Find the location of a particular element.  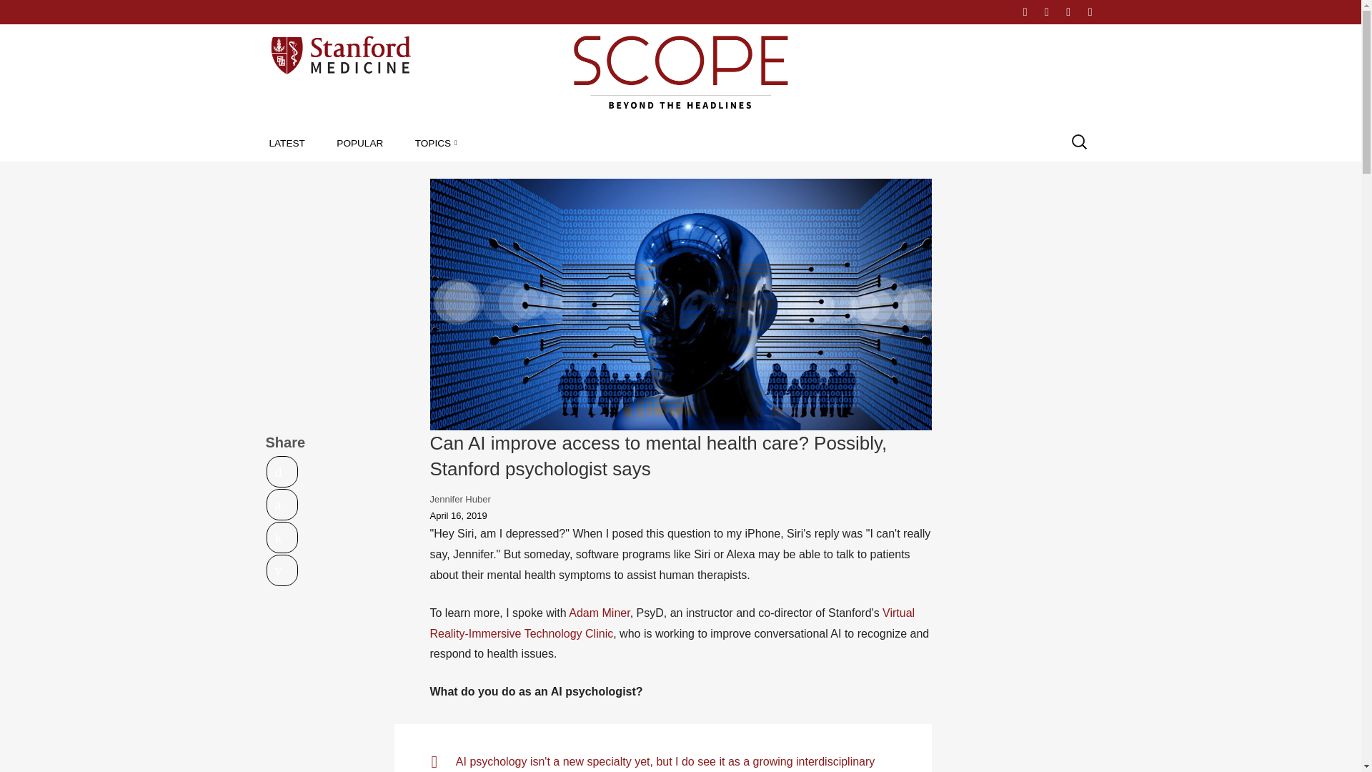

Share on Facebook is located at coordinates (282, 505).